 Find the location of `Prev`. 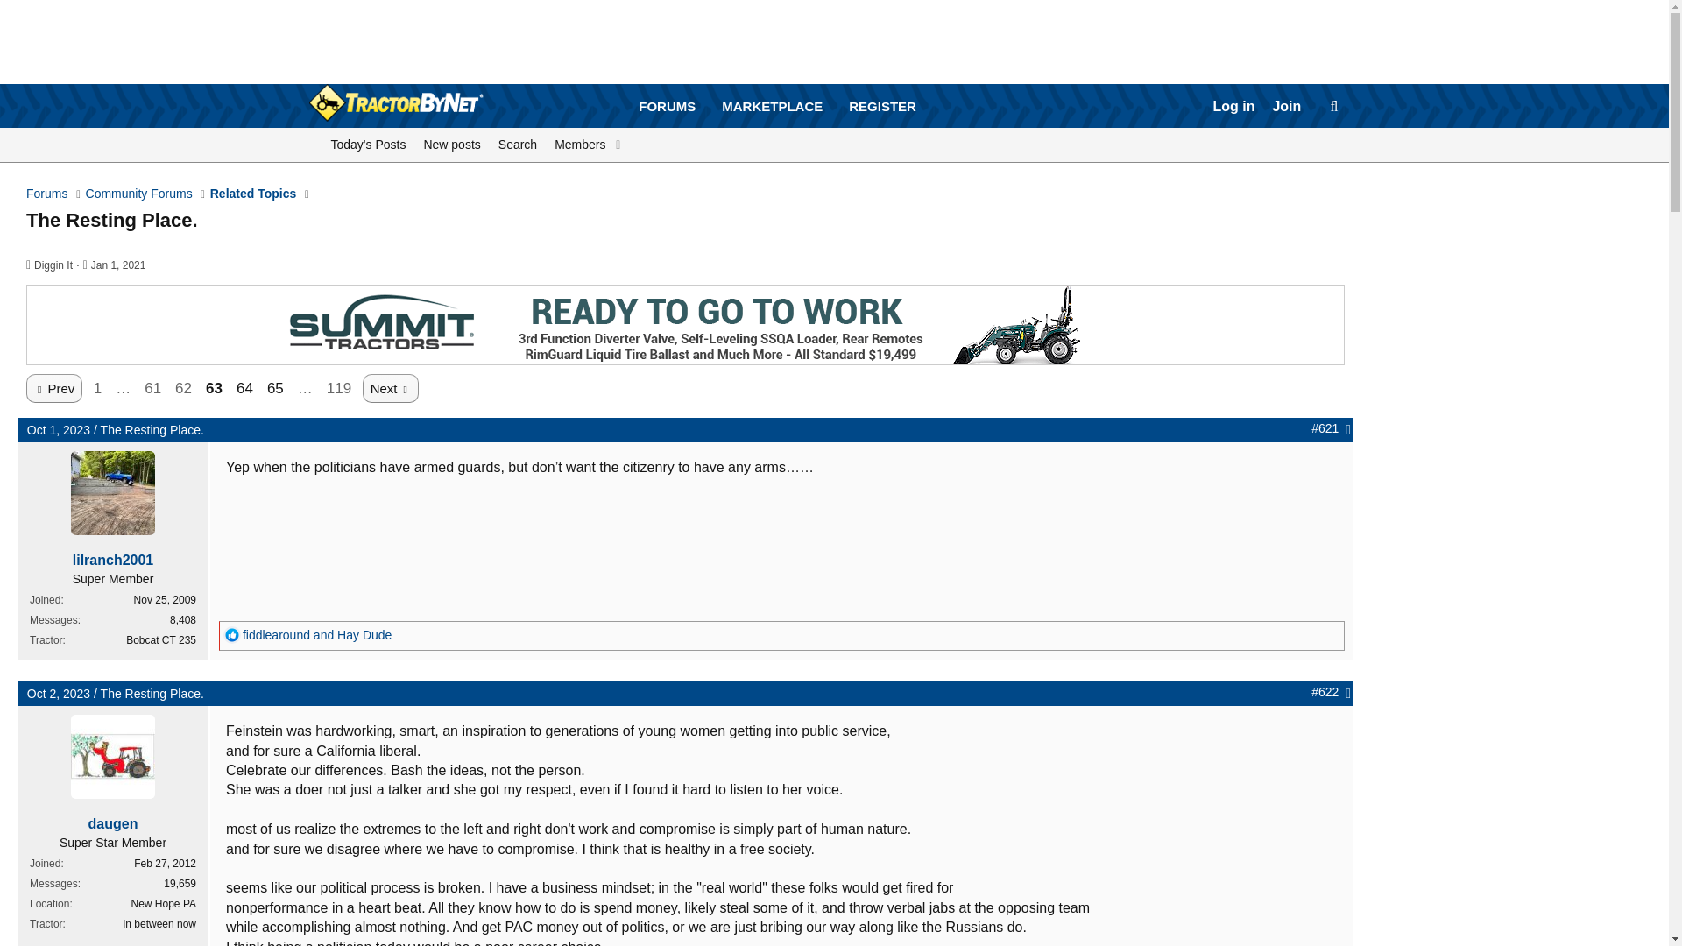

Prev is located at coordinates (778, 126).